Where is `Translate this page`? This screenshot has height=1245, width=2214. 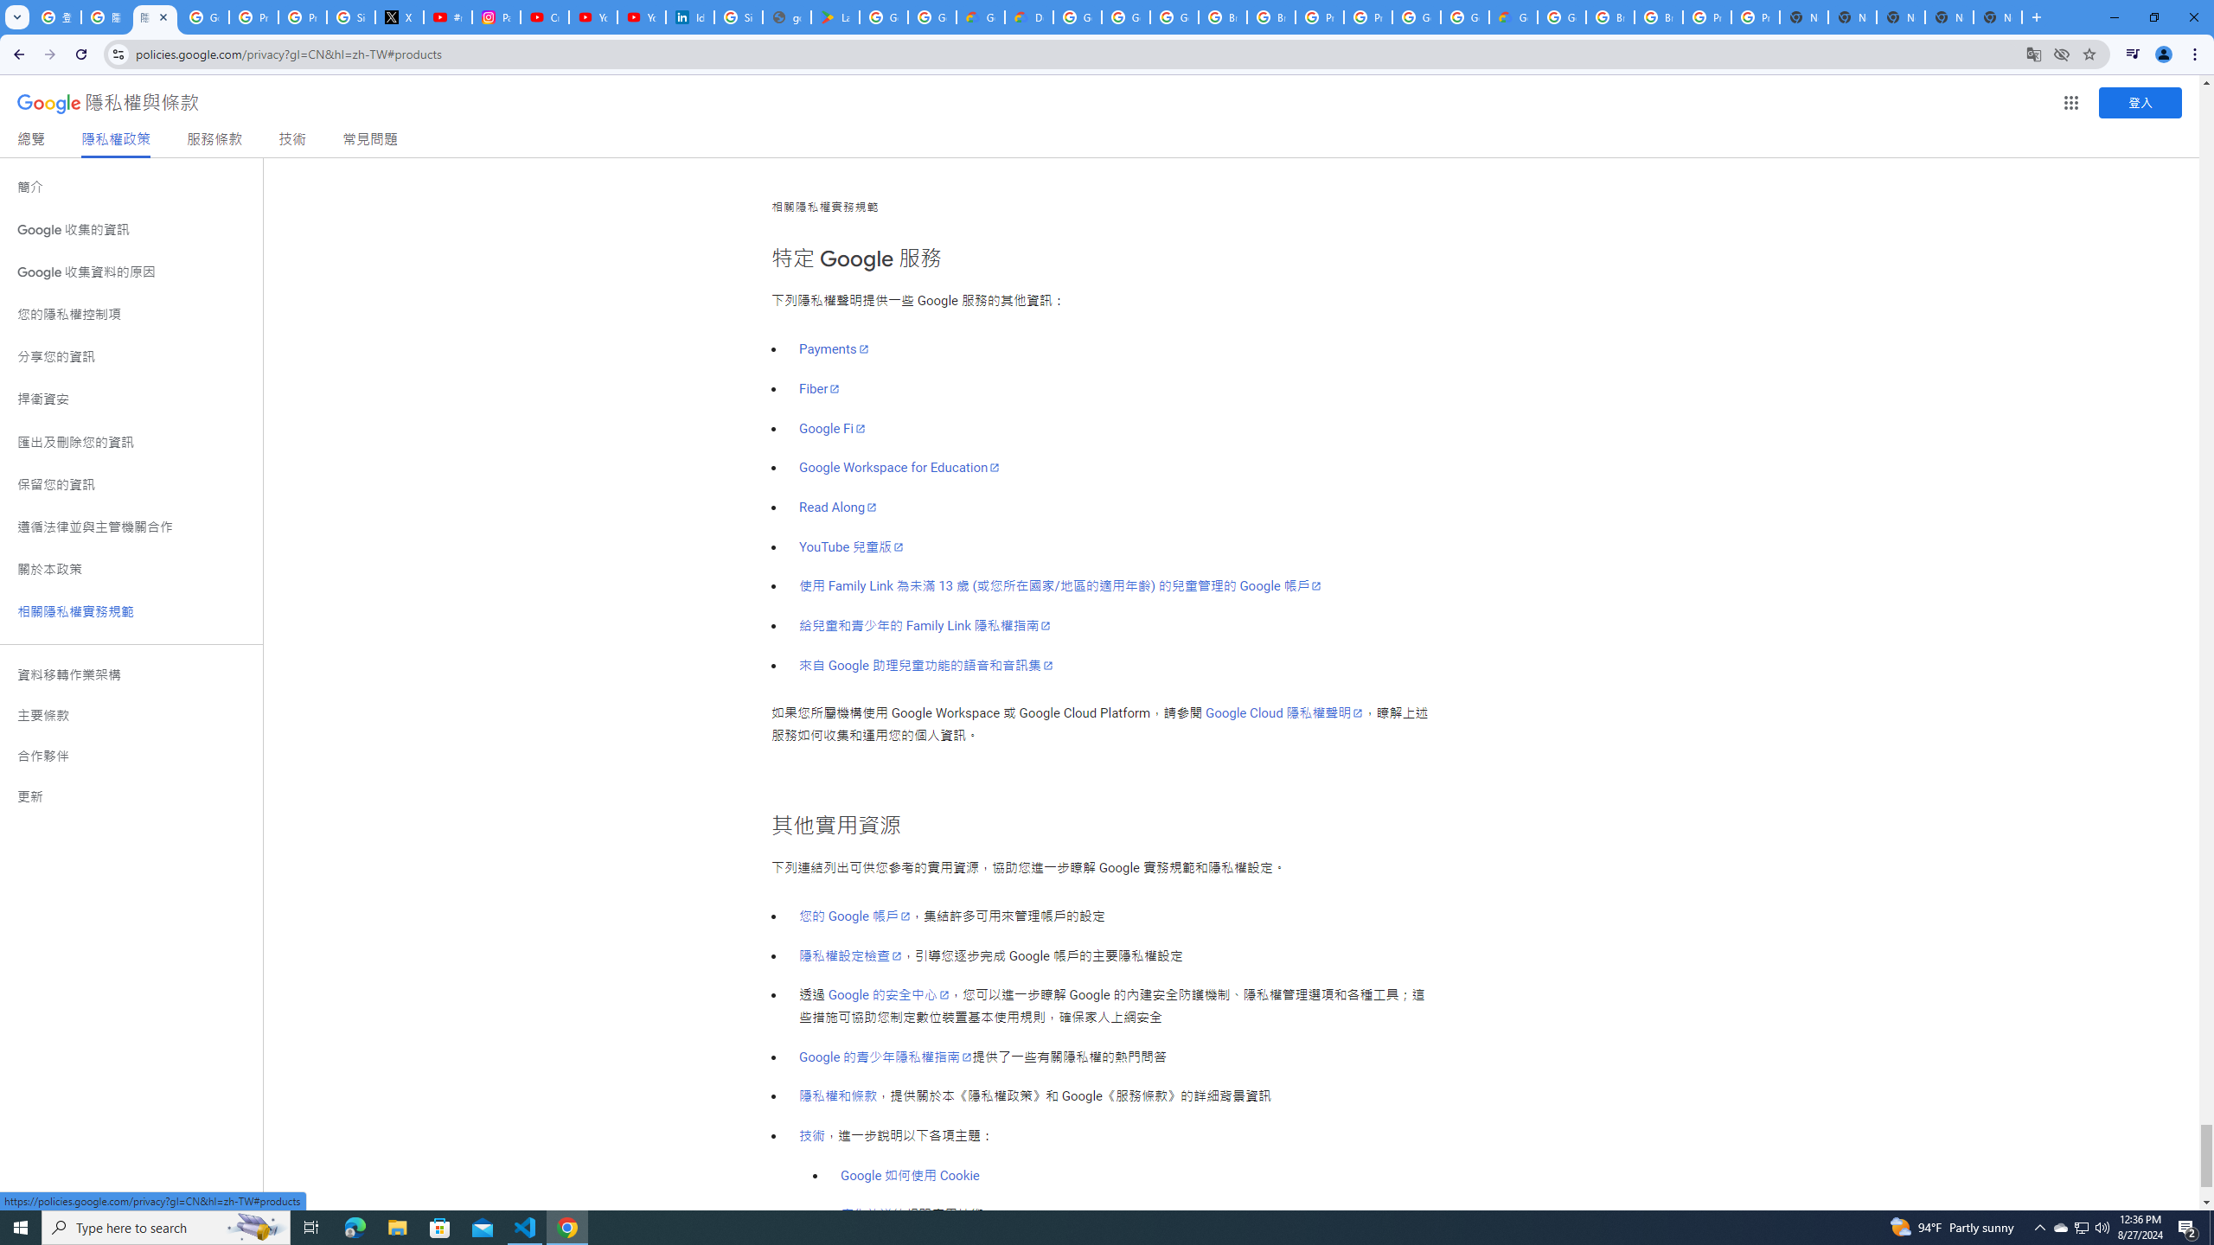 Translate this page is located at coordinates (2032, 54).